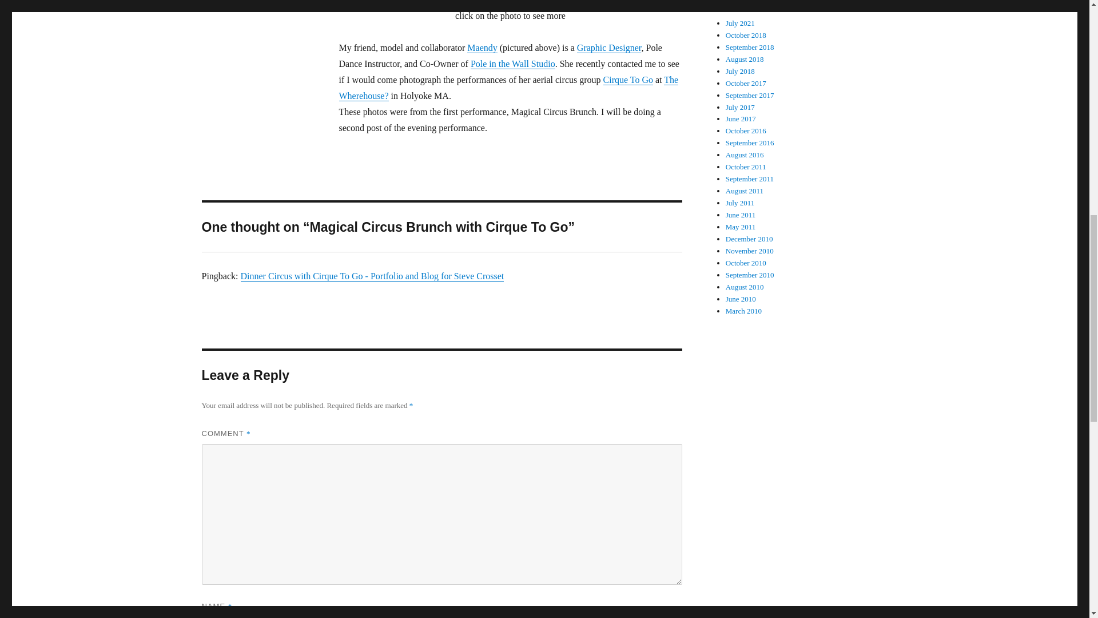 The width and height of the screenshot is (1098, 618). What do you see at coordinates (508, 88) in the screenshot?
I see `The Wherehouse?` at bounding box center [508, 88].